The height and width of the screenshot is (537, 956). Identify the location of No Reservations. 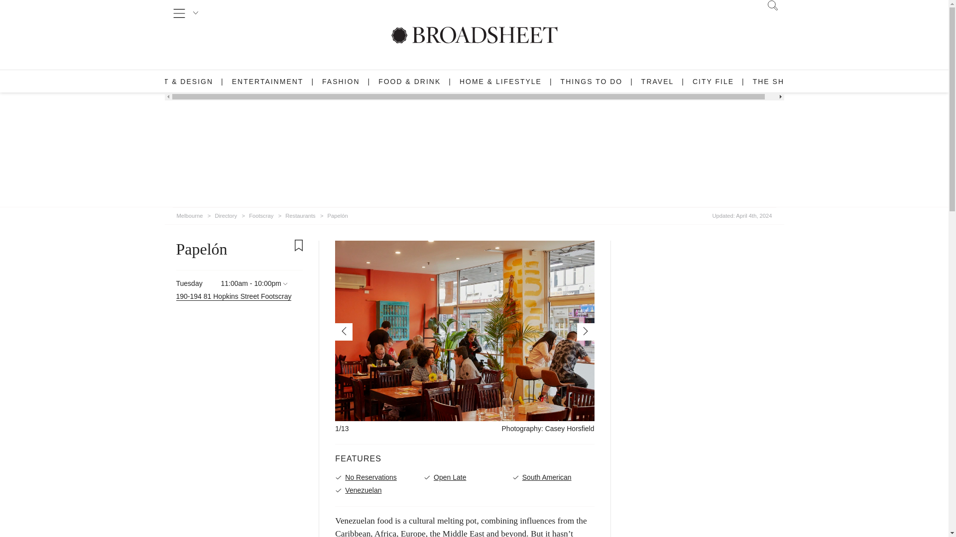
(376, 477).